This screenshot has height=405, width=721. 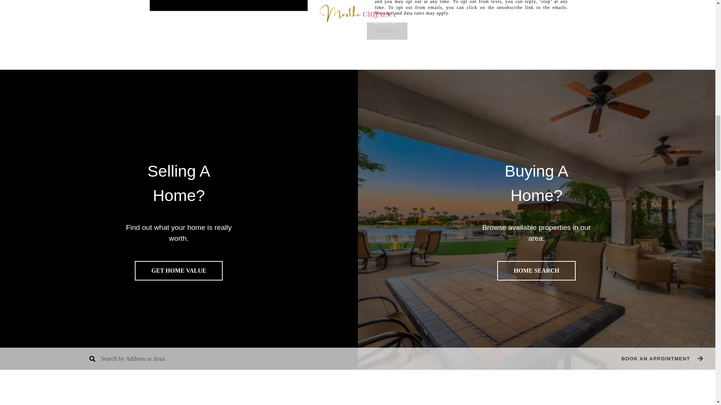 What do you see at coordinates (387, 31) in the screenshot?
I see `SUBMIT` at bounding box center [387, 31].